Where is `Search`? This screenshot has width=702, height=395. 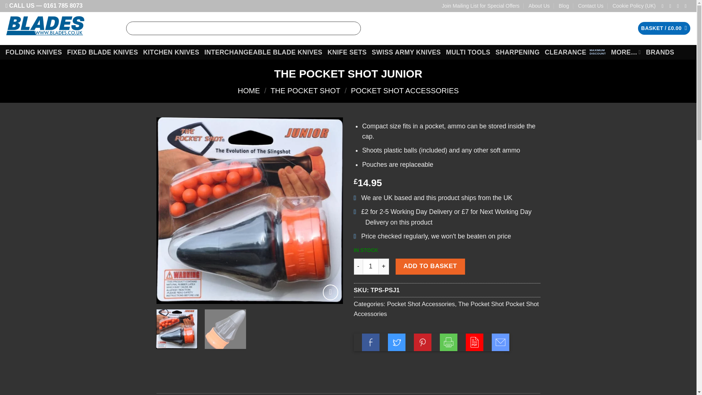
Search is located at coordinates (353, 29).